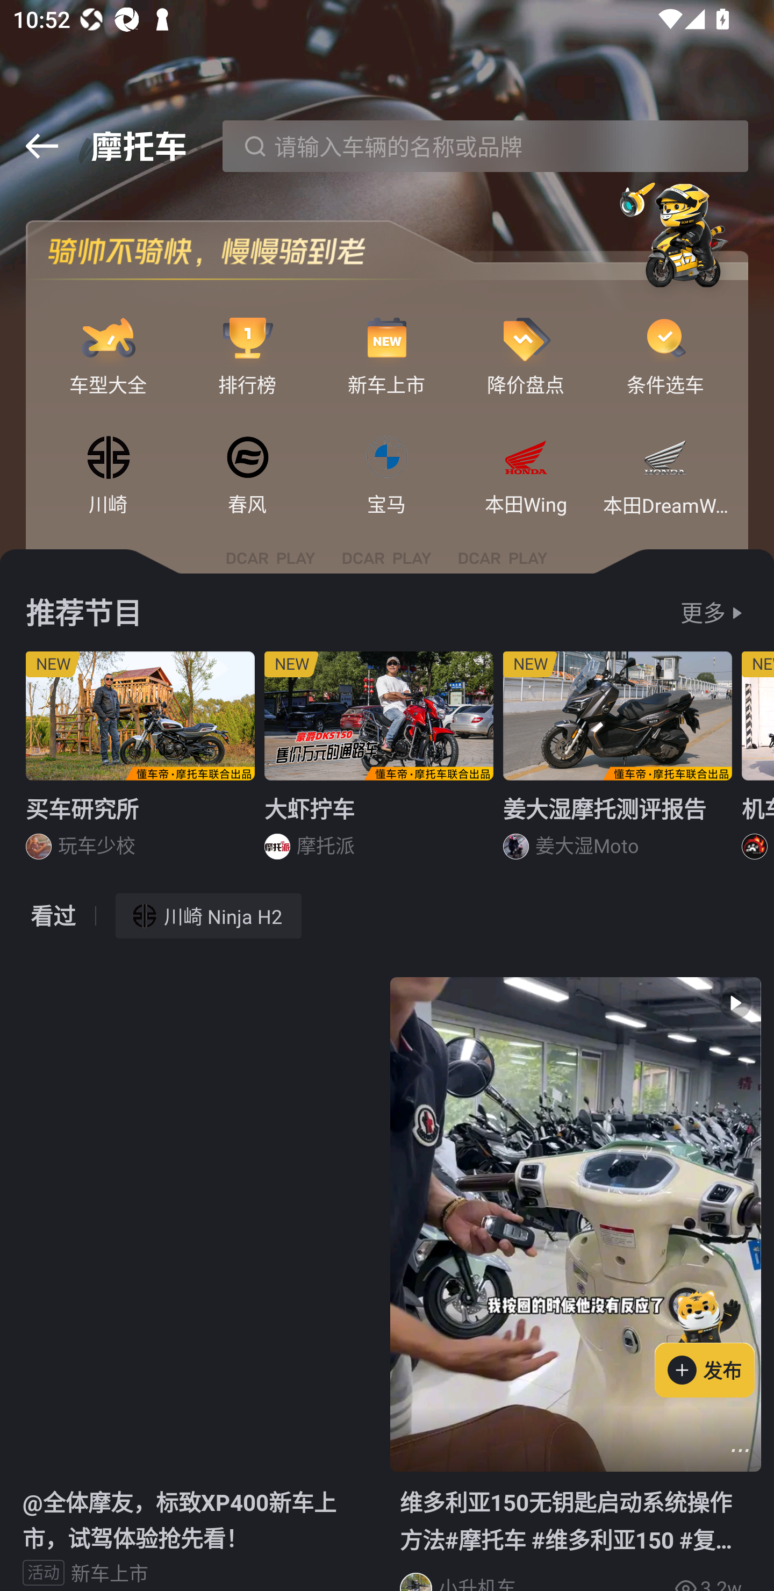  I want to click on 降价盘点, so click(526, 339).